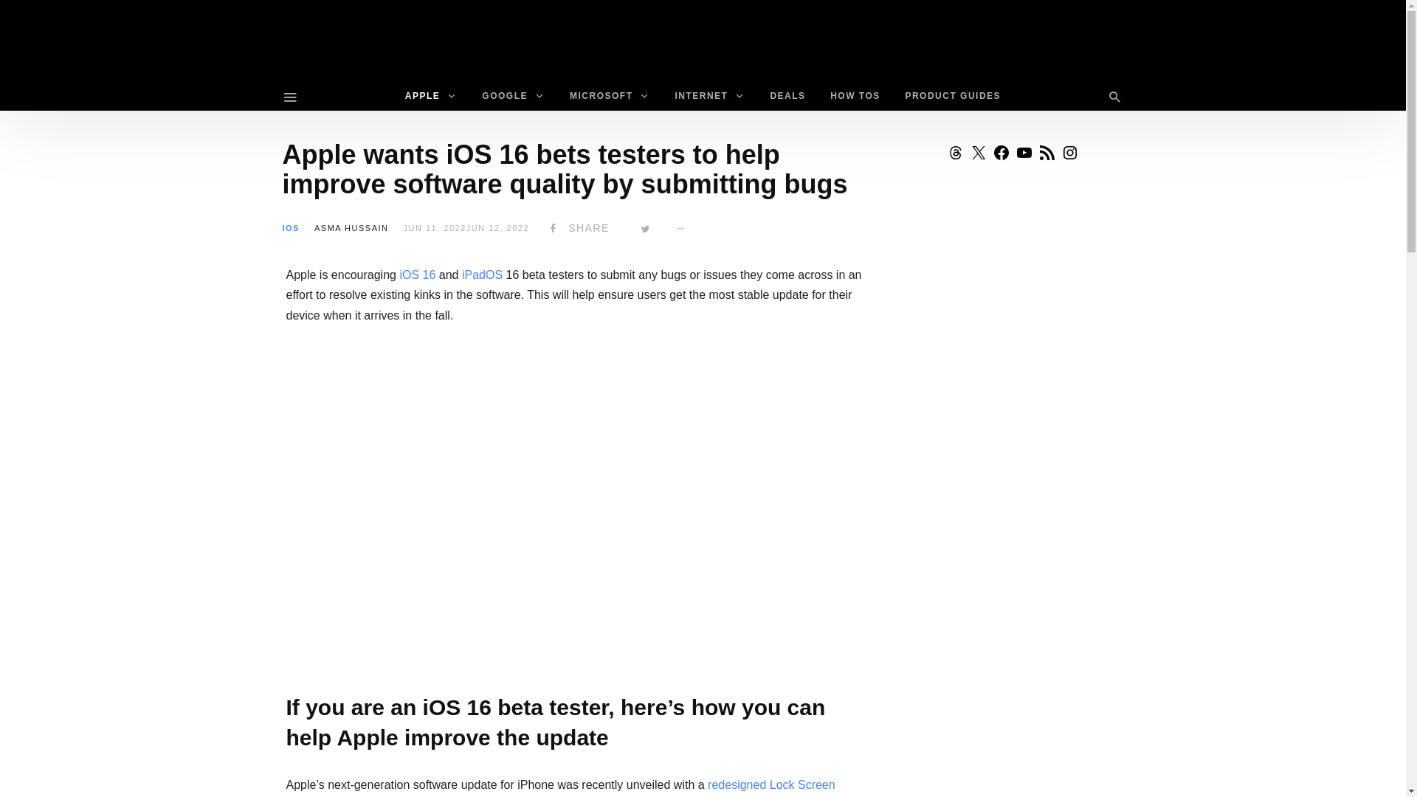  I want to click on HOW TOS, so click(855, 96).